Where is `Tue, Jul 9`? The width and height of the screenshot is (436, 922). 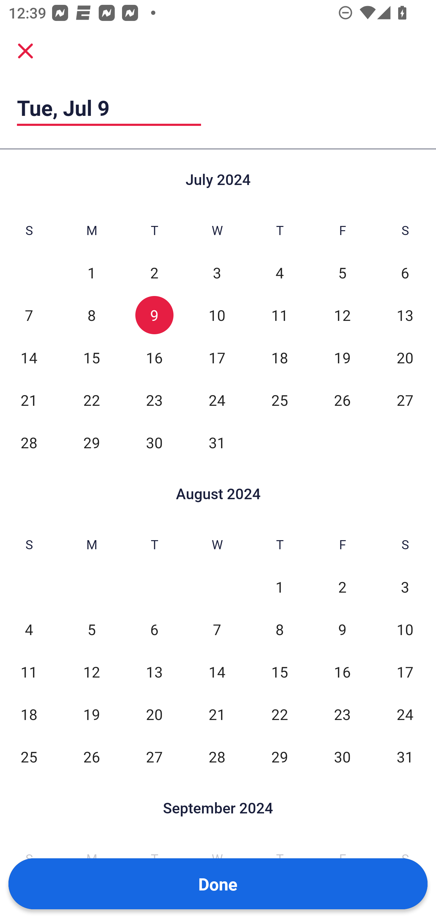
Tue, Jul 9 is located at coordinates (109, 107).